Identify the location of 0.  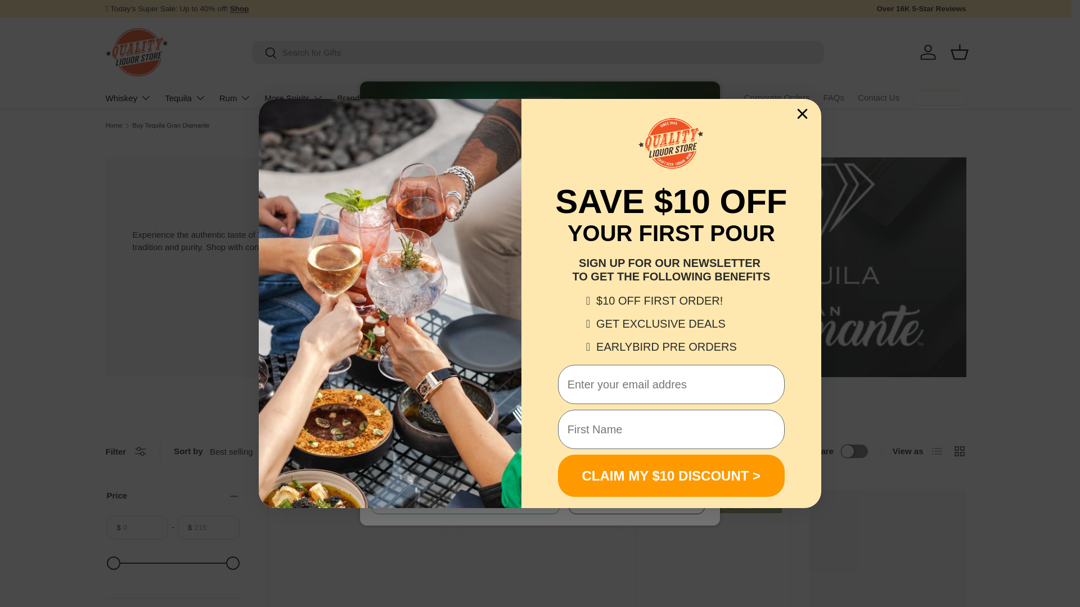
(173, 563).